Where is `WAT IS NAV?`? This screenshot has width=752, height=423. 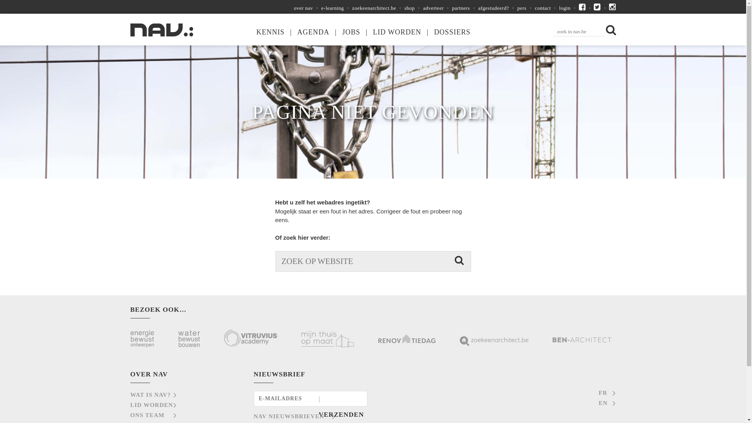 WAT IS NAV? is located at coordinates (154, 394).